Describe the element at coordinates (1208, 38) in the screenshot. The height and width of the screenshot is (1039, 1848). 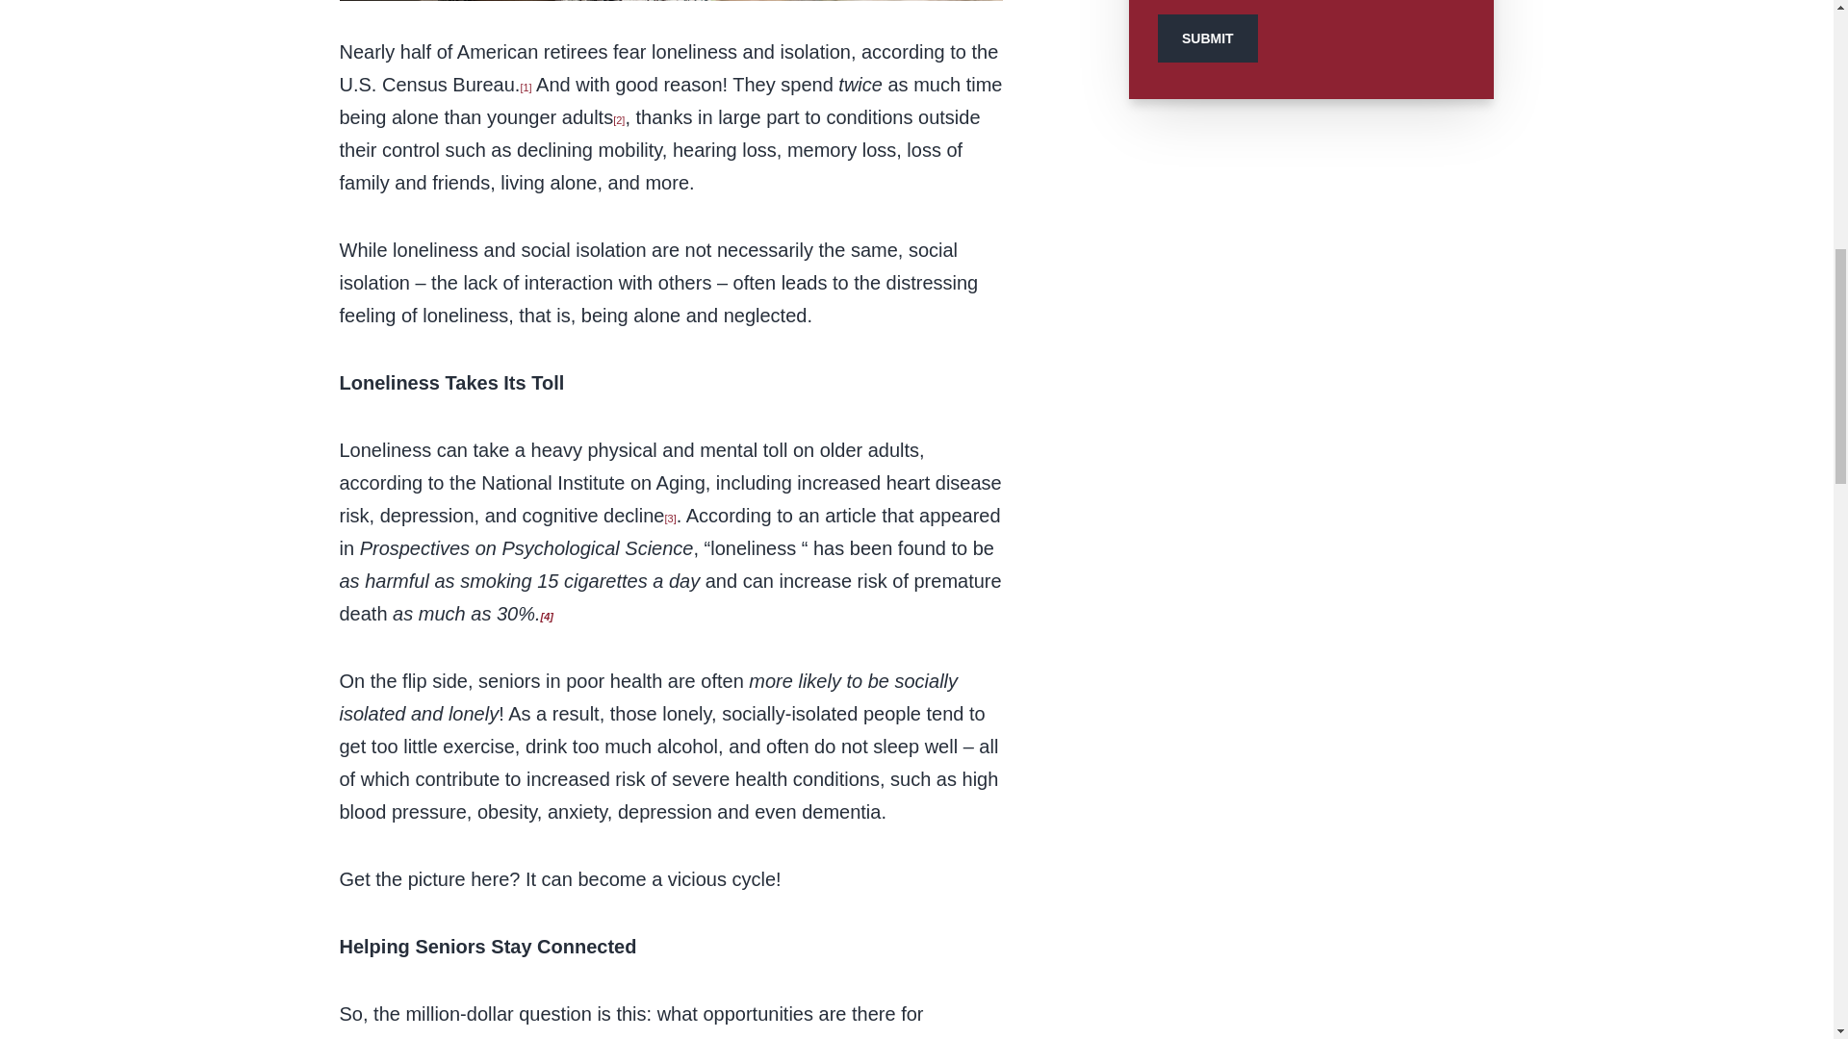
I see `Submit` at that location.